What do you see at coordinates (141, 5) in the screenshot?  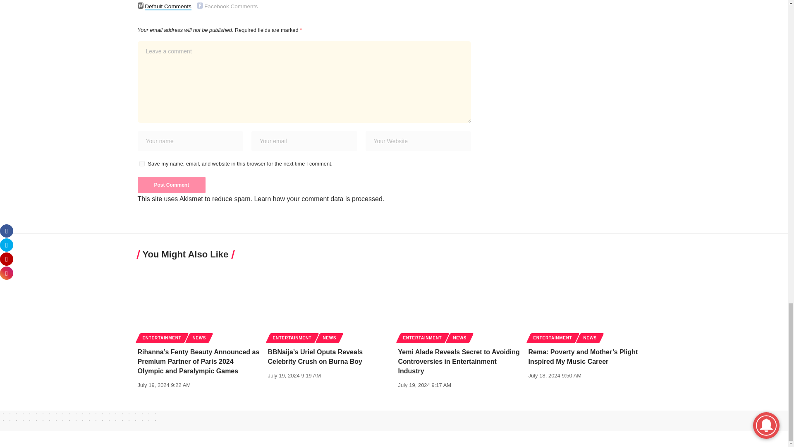 I see `Default Comments` at bounding box center [141, 5].